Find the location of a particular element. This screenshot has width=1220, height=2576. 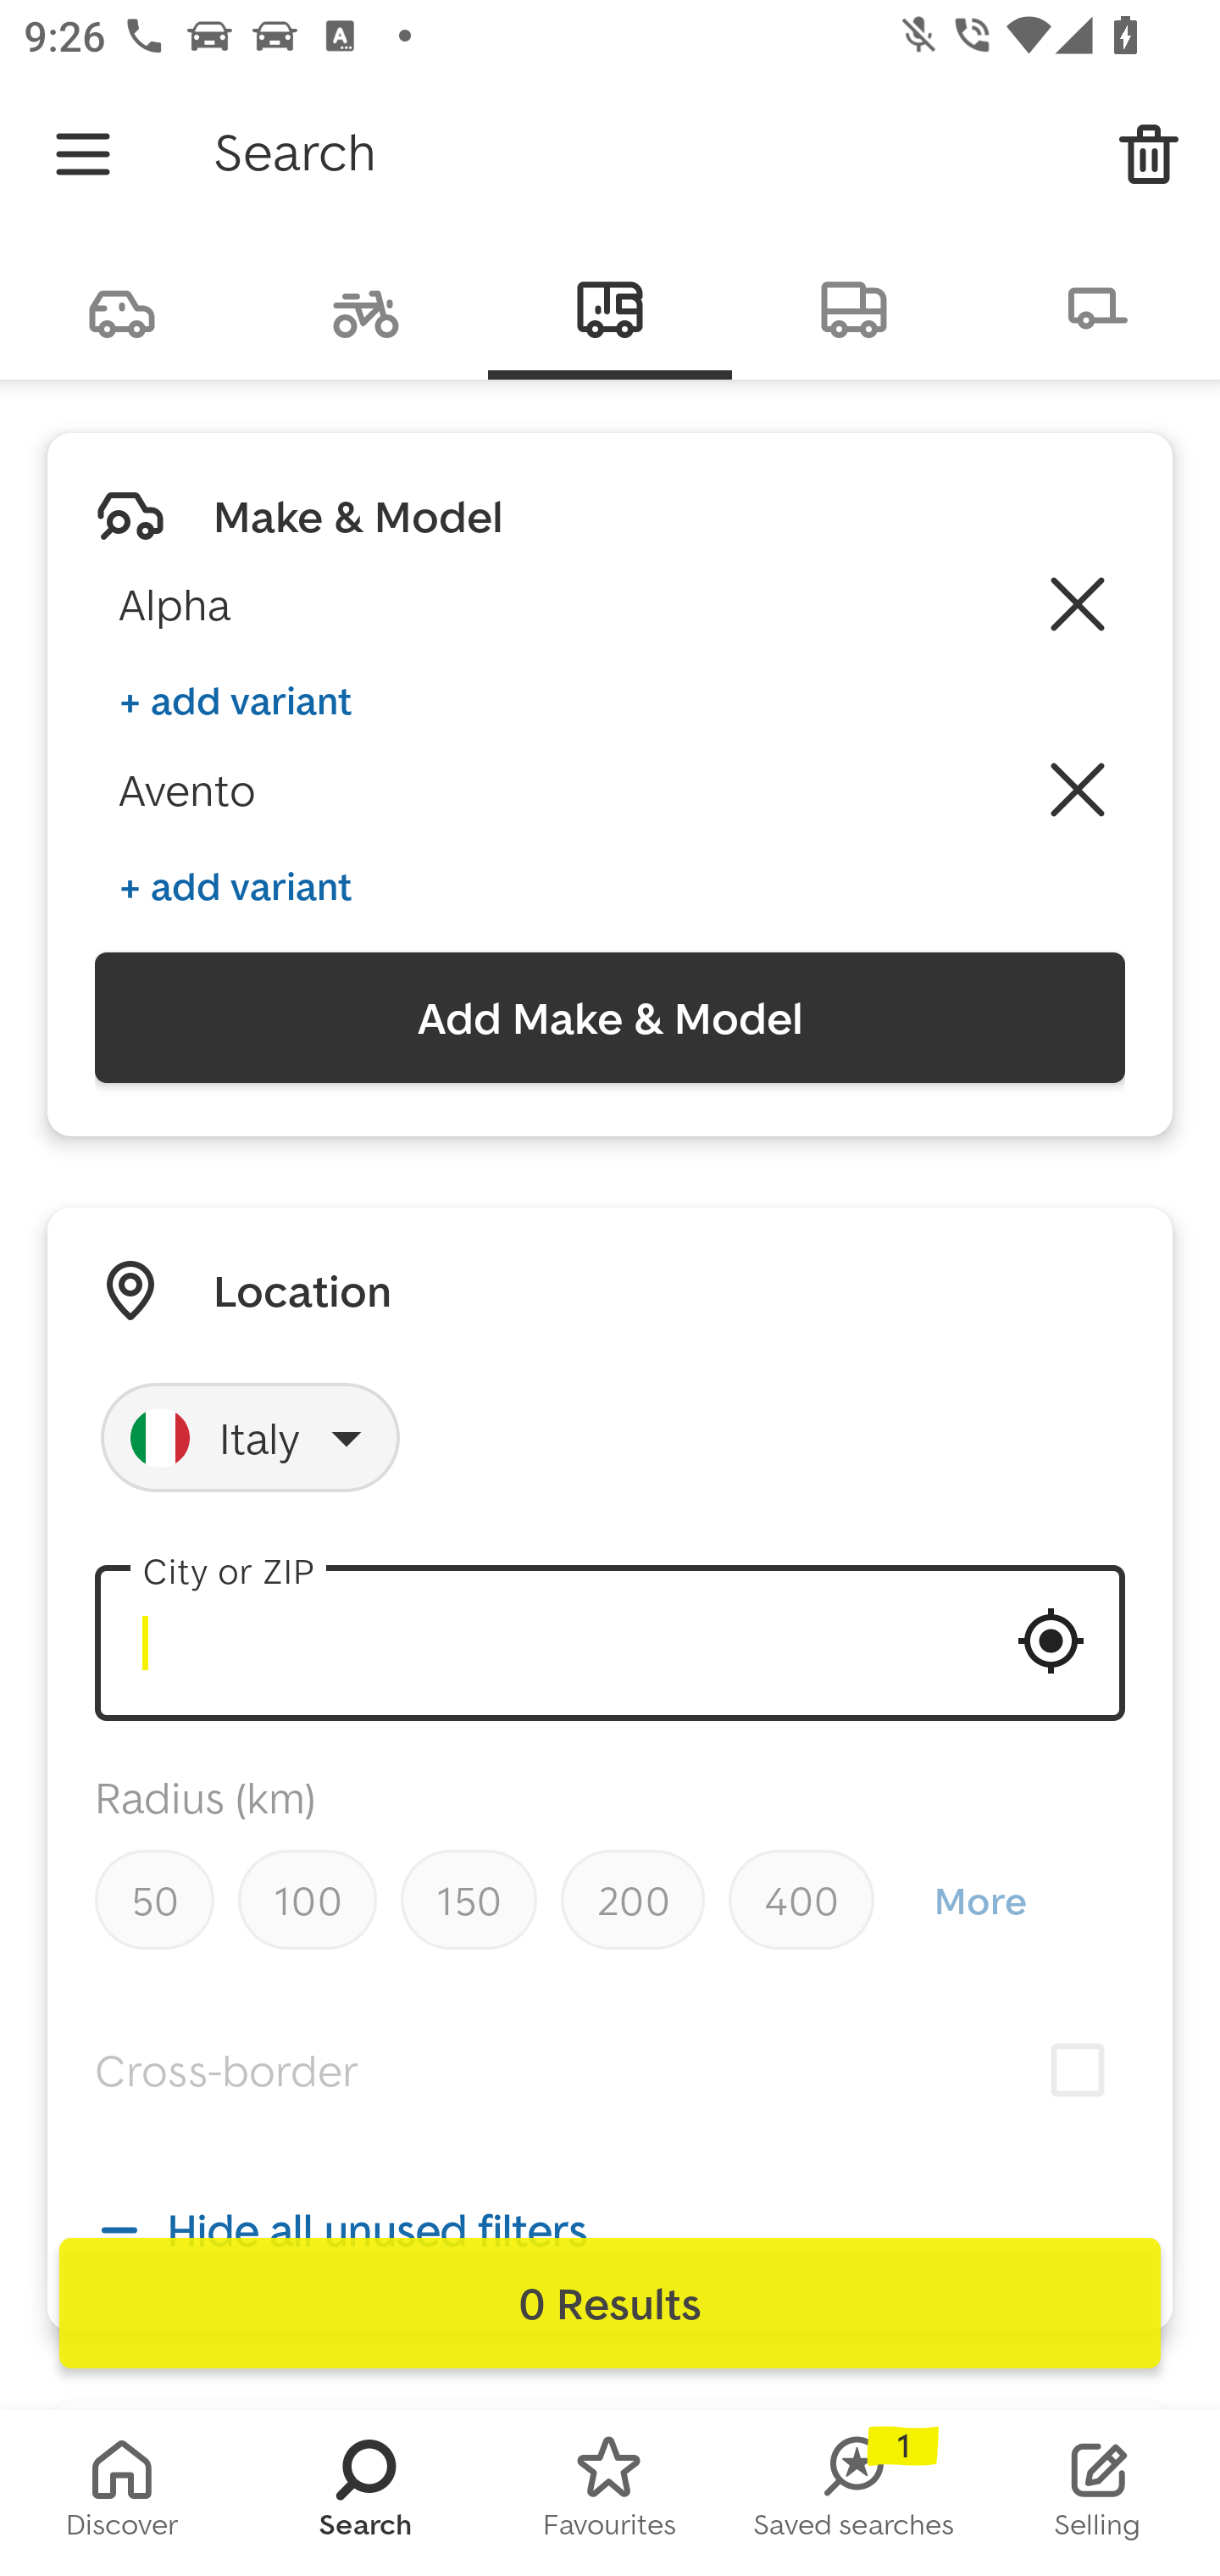

HOMESCREEN Discover is located at coordinates (122, 2493).